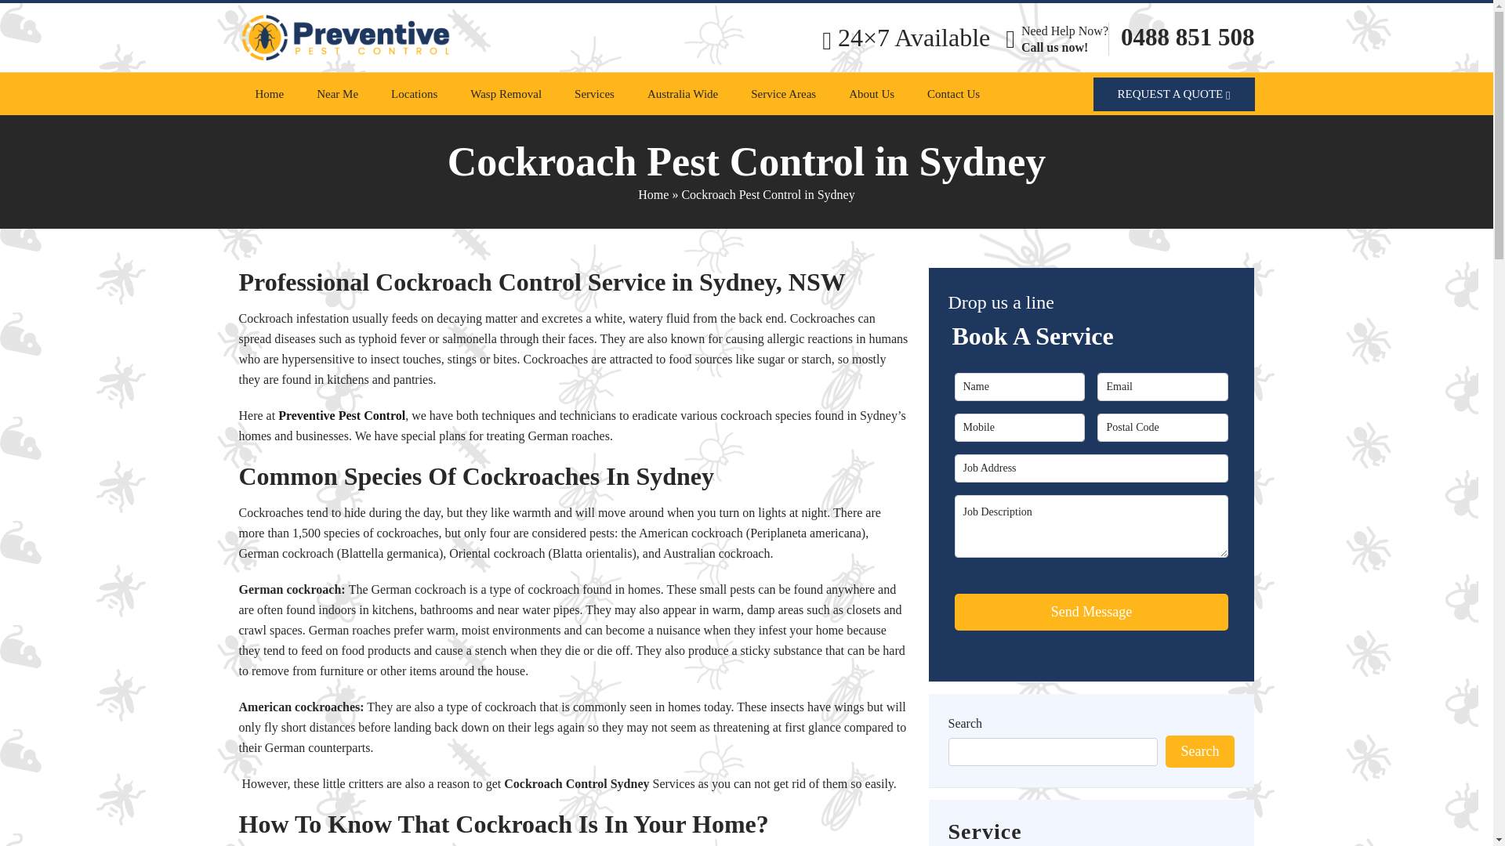 The height and width of the screenshot is (846, 1505). Describe the element at coordinates (784, 93) in the screenshot. I see `Service Areas` at that location.